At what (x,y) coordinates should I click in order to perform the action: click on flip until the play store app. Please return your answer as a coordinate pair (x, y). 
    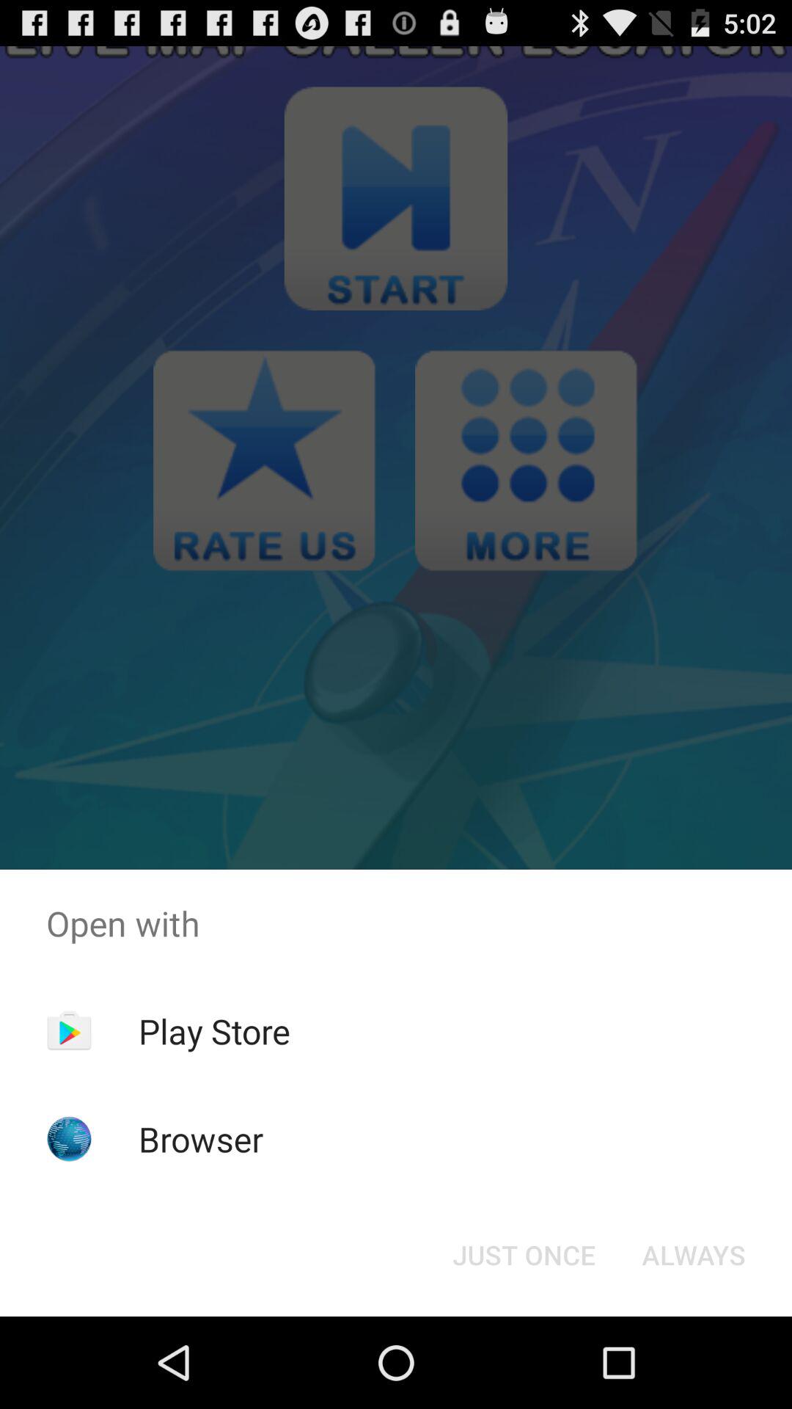
    Looking at the image, I should click on (214, 1031).